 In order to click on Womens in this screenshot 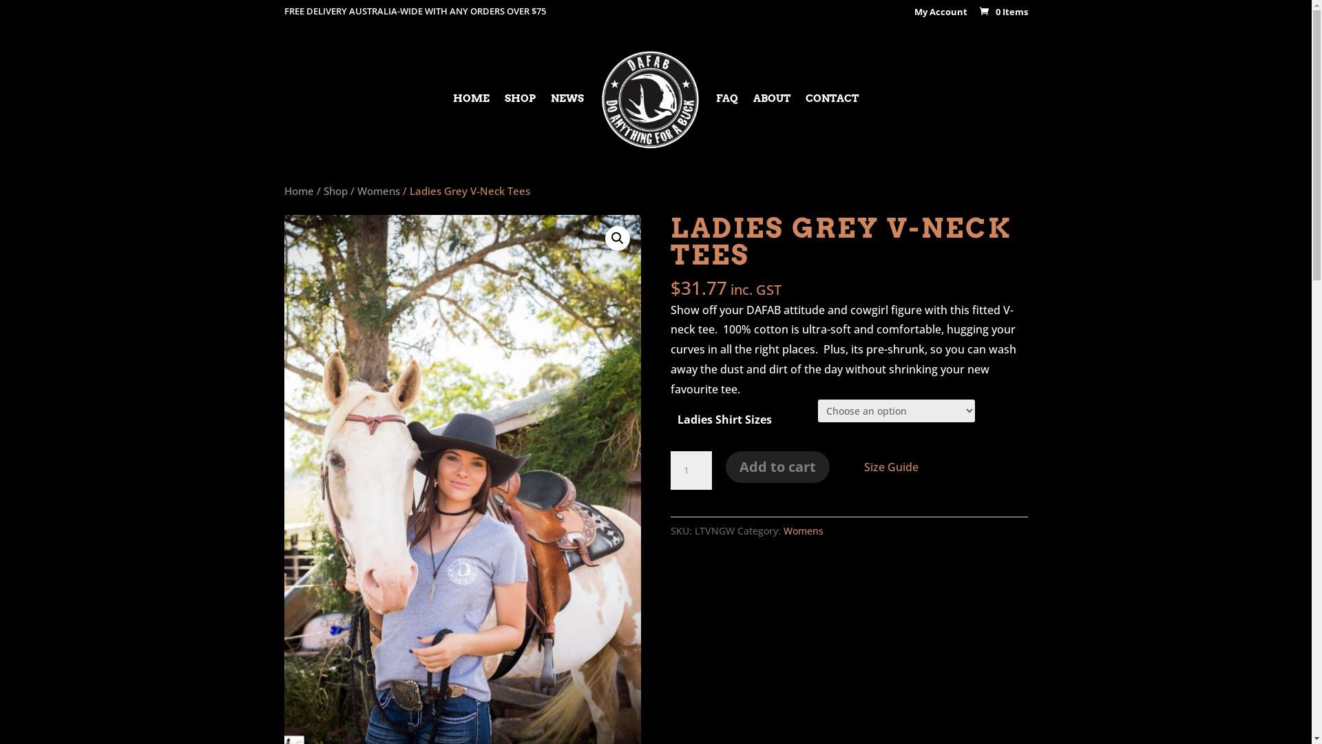, I will do `click(804, 530)`.